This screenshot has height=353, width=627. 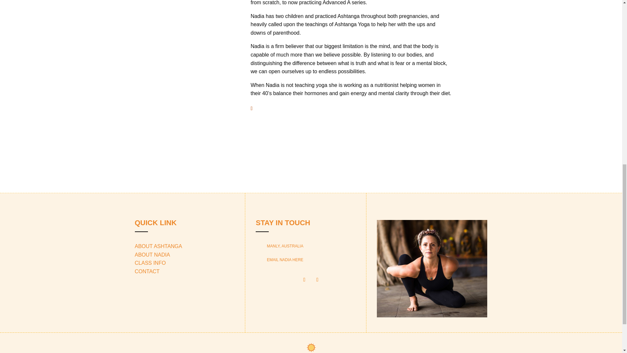 What do you see at coordinates (432, 268) in the screenshot?
I see `Ashtanga-Yoga-Manly-Nadia-19-background-1920x1280px` at bounding box center [432, 268].